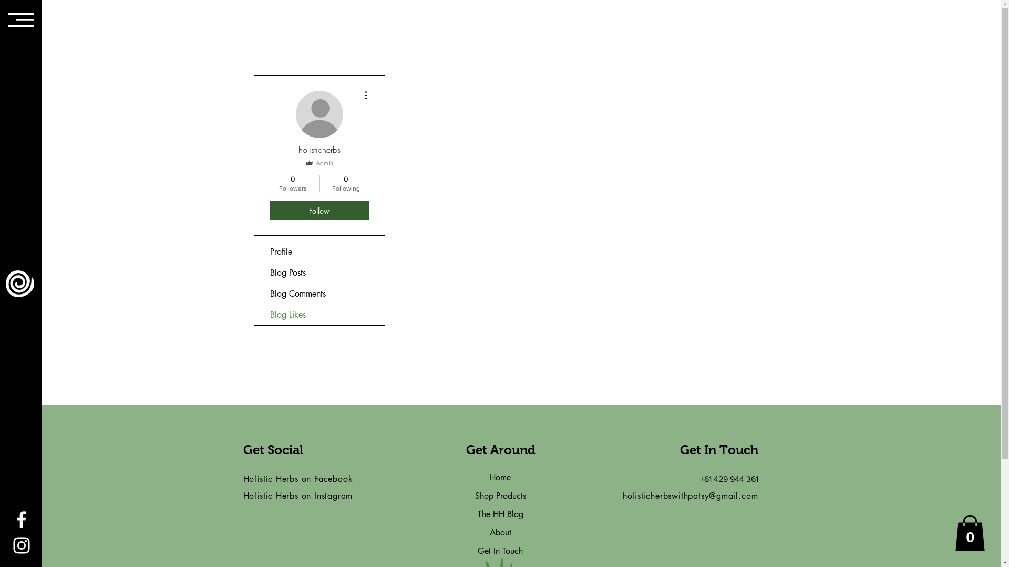 This screenshot has height=567, width=1009. What do you see at coordinates (500, 514) in the screenshot?
I see `The HH Blog` at bounding box center [500, 514].